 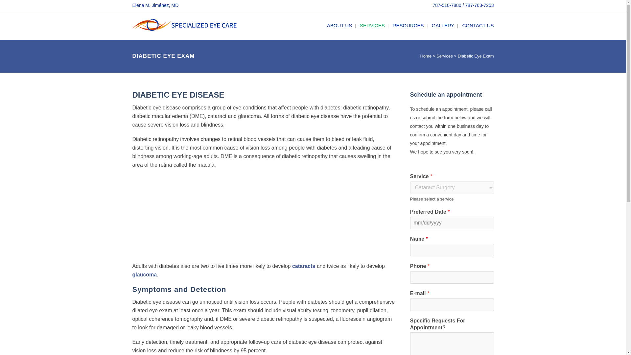 I want to click on GALLERY, so click(x=443, y=25).